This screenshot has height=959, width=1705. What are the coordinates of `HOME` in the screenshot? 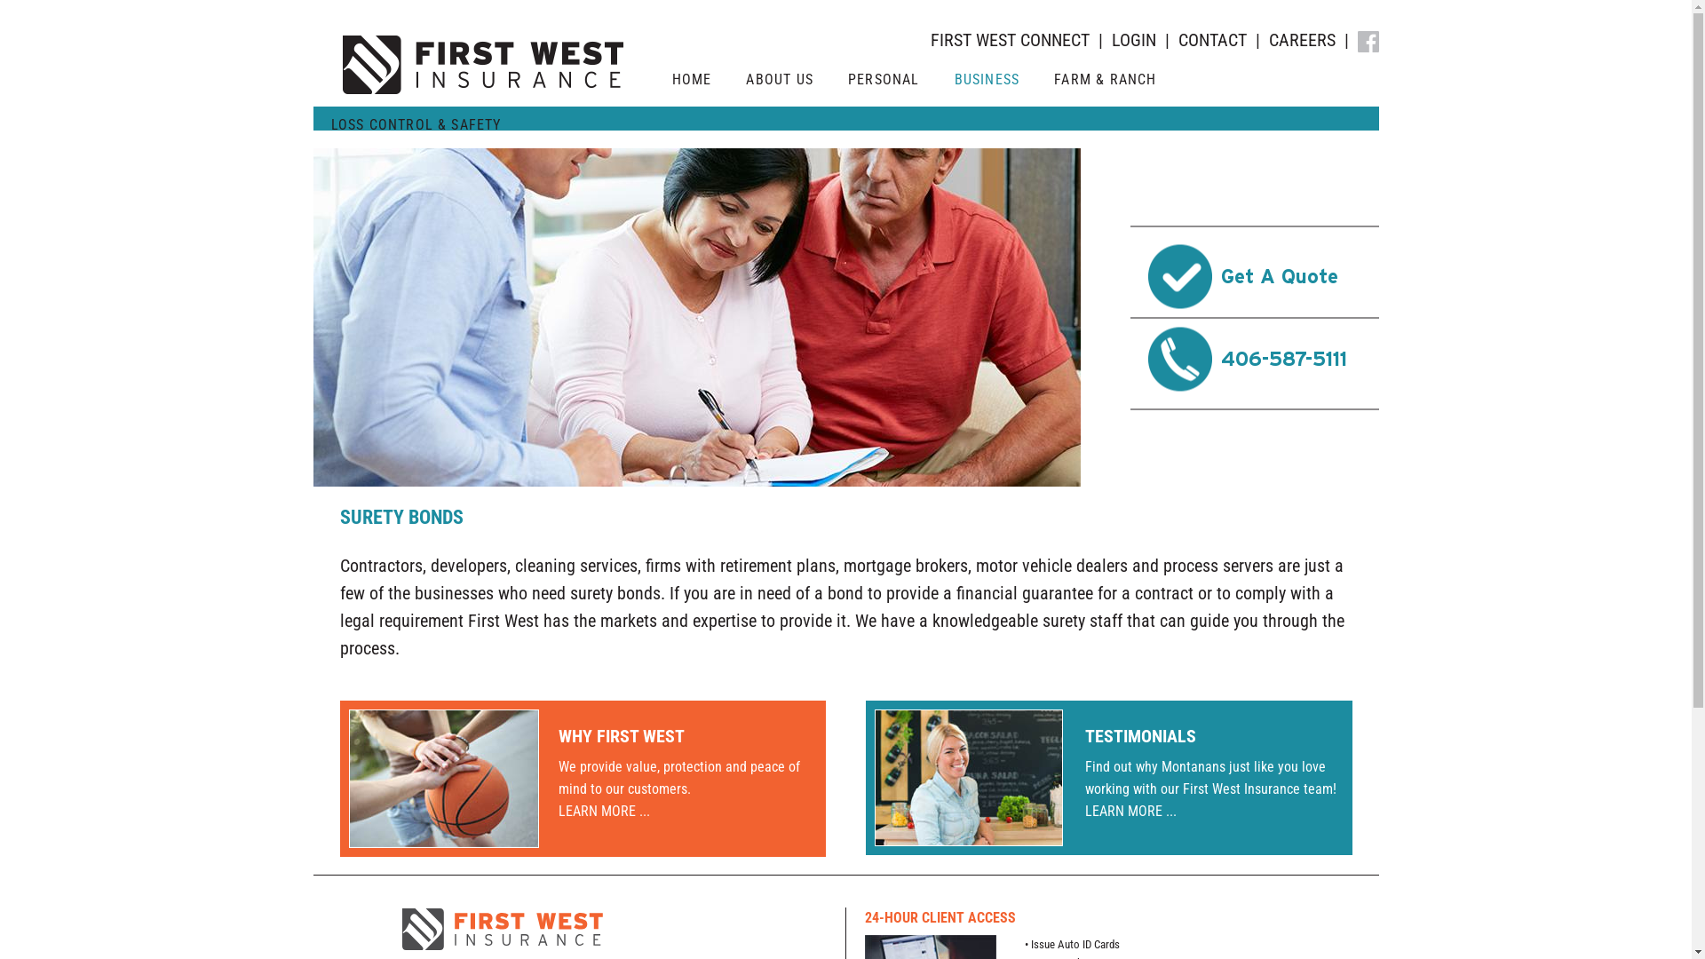 It's located at (691, 83).